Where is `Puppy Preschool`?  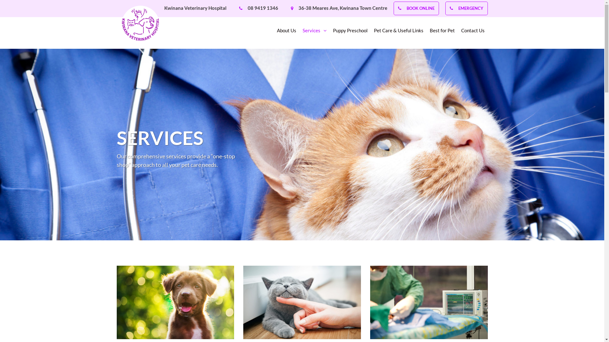
Puppy Preschool is located at coordinates (350, 32).